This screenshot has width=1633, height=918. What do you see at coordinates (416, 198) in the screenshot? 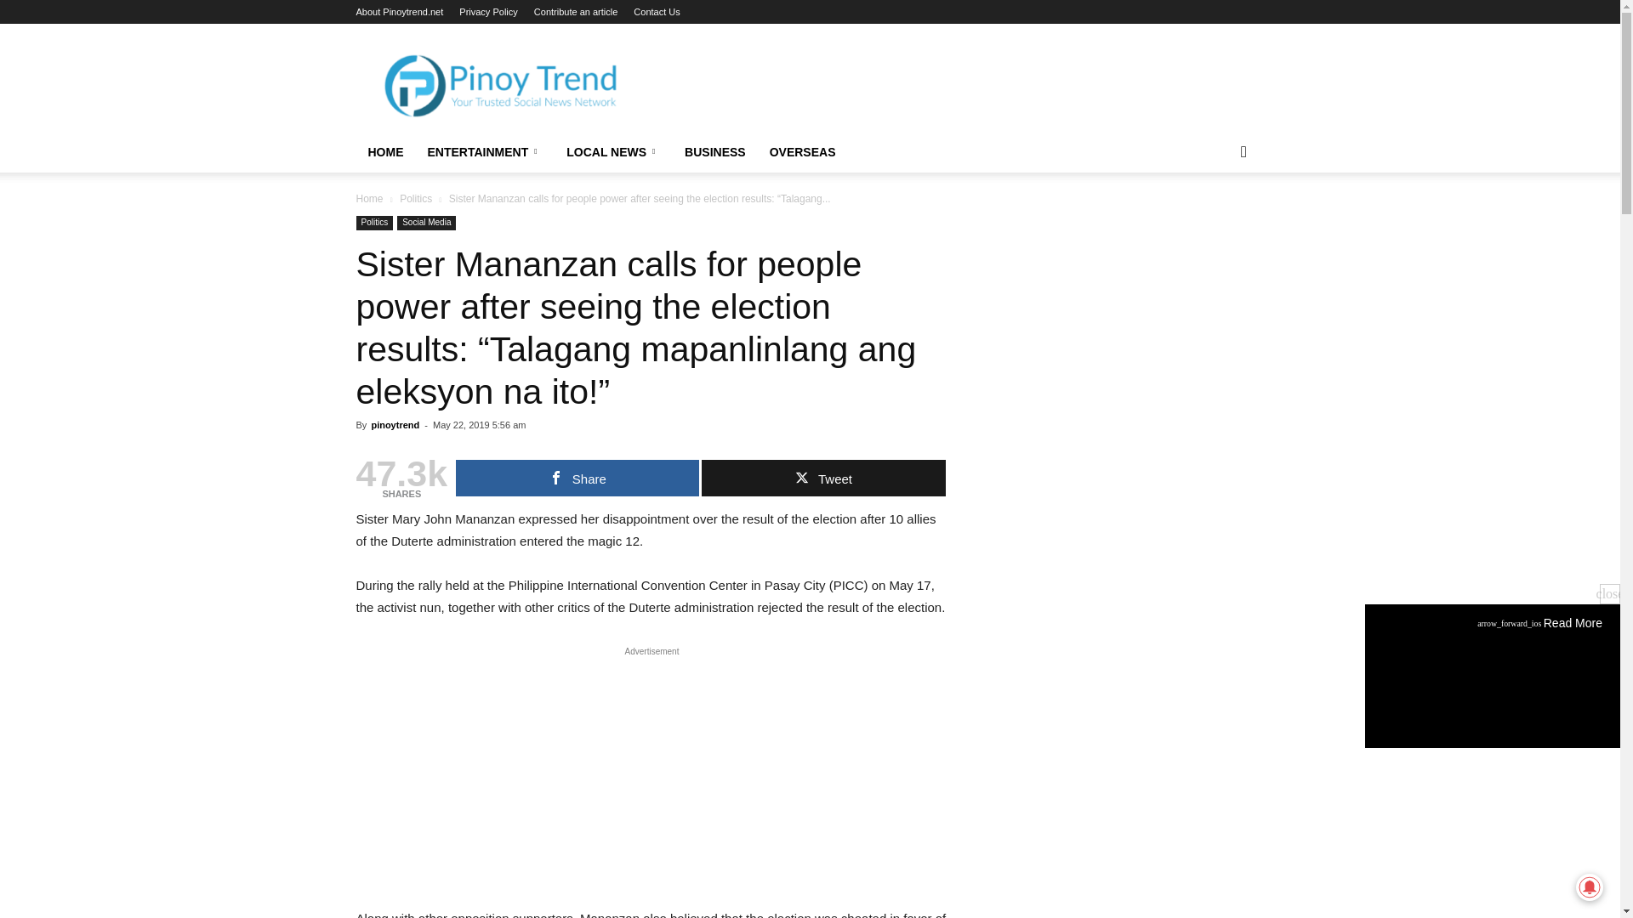
I see `Politics` at bounding box center [416, 198].